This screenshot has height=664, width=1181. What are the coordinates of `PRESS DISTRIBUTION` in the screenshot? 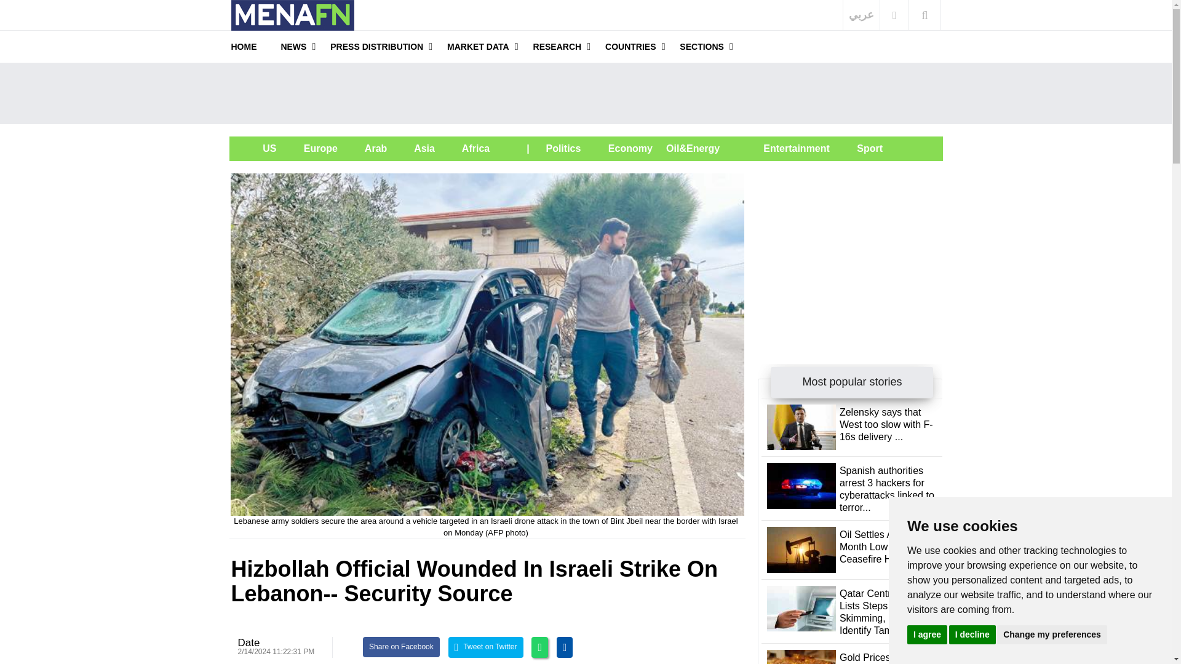 It's located at (376, 46).